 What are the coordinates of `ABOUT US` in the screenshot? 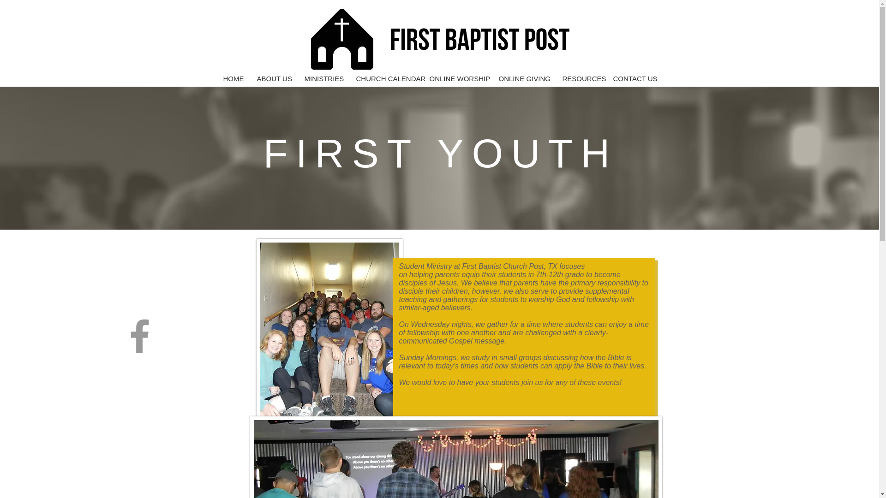 It's located at (274, 78).